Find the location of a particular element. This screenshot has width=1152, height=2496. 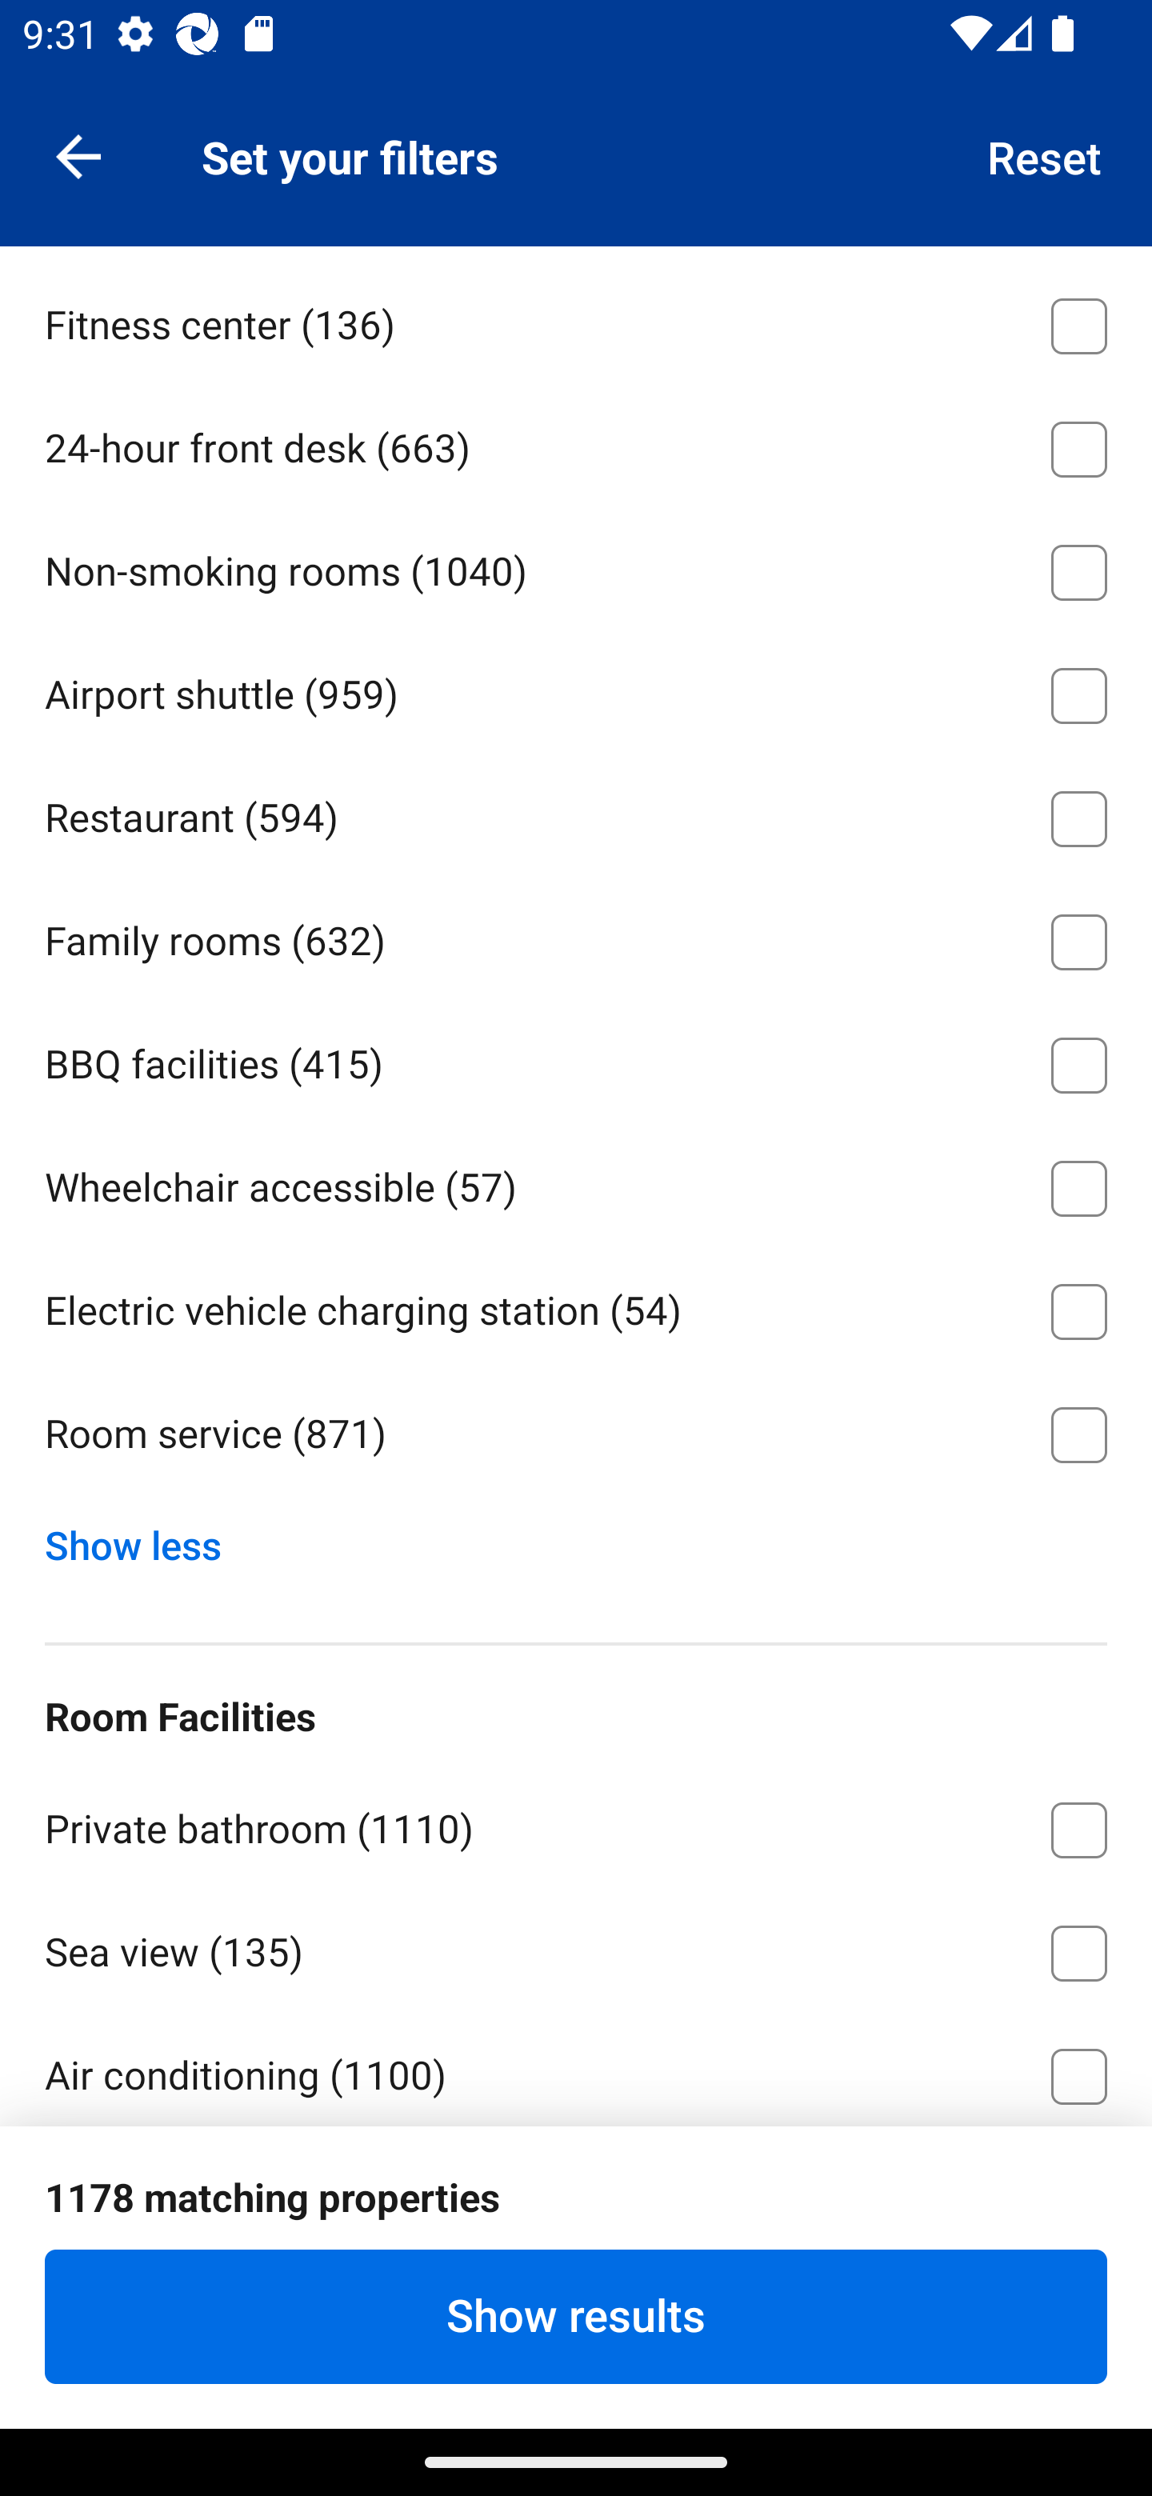

BBQ facilities ⁦(415) is located at coordinates (576, 1059).